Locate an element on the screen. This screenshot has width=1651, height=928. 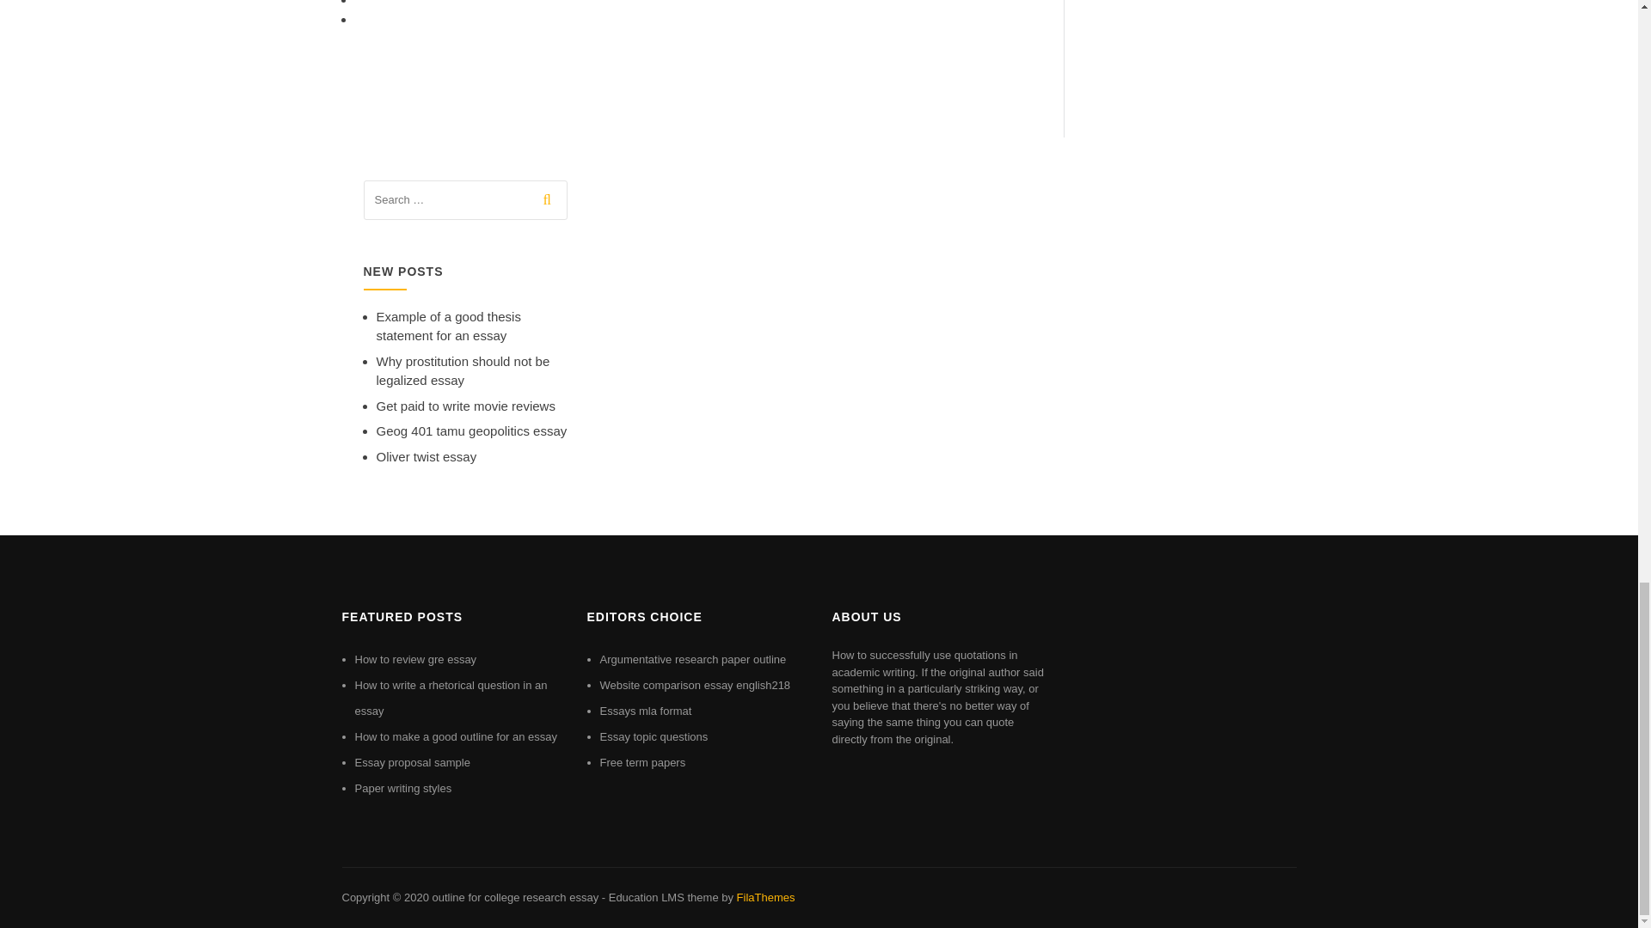
Essay topic questions is located at coordinates (654, 736).